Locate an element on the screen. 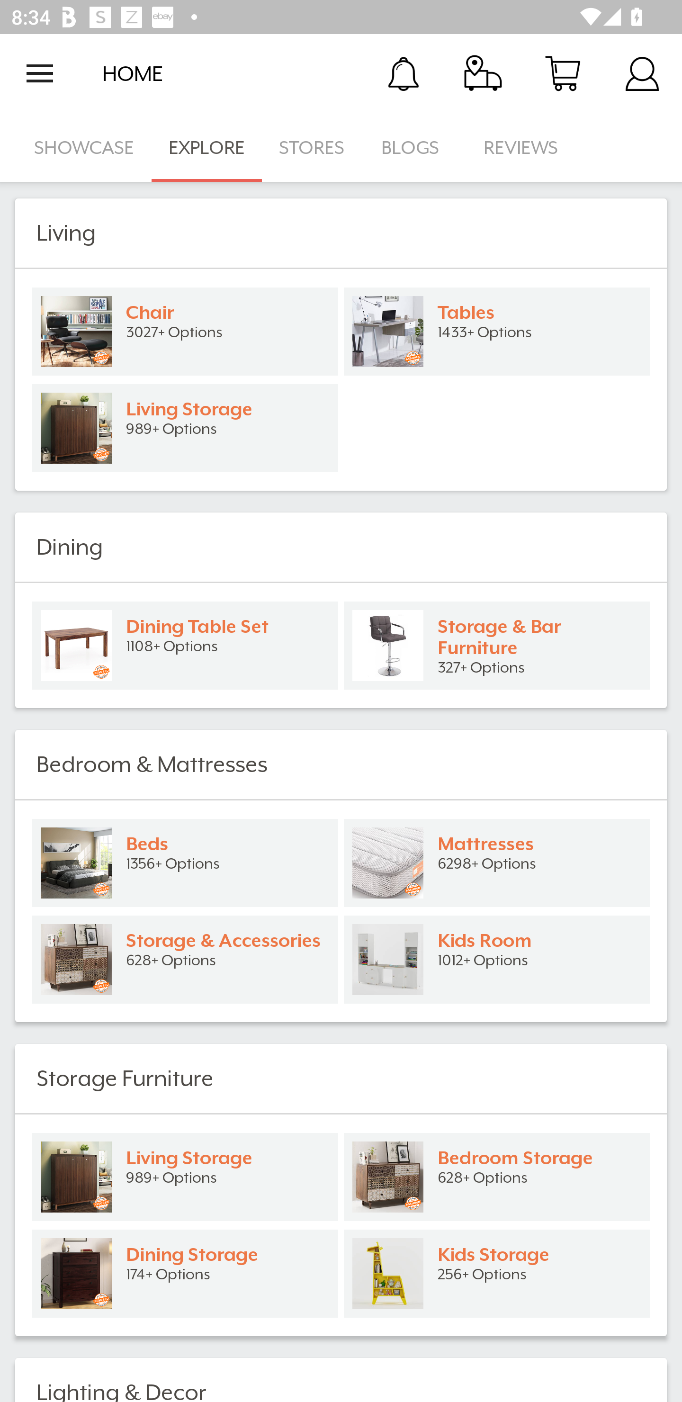 The width and height of the screenshot is (682, 1402). REVIEWS is located at coordinates (521, 148).